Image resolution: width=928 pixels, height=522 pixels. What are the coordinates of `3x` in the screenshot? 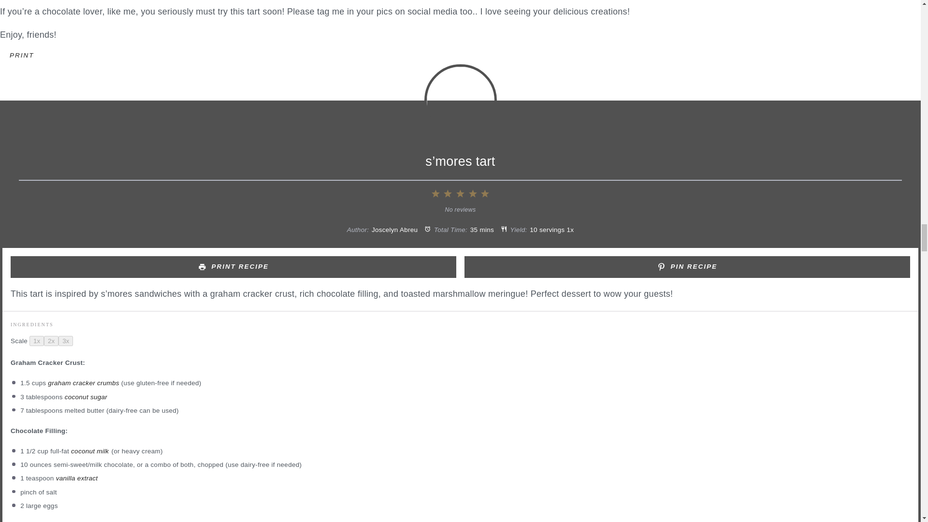 It's located at (66, 341).